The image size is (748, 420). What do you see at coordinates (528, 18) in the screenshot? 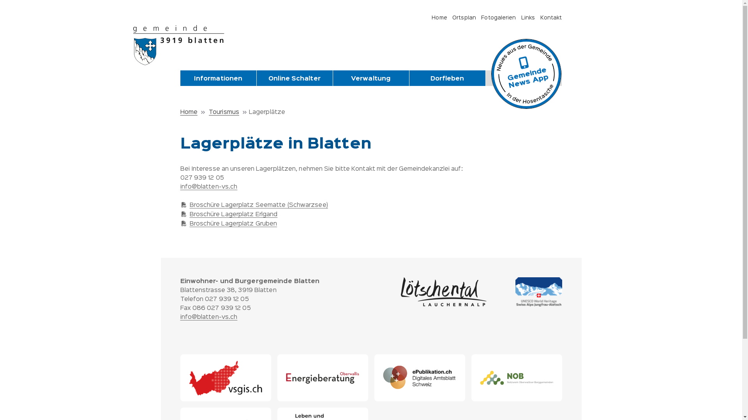
I see `Links` at bounding box center [528, 18].